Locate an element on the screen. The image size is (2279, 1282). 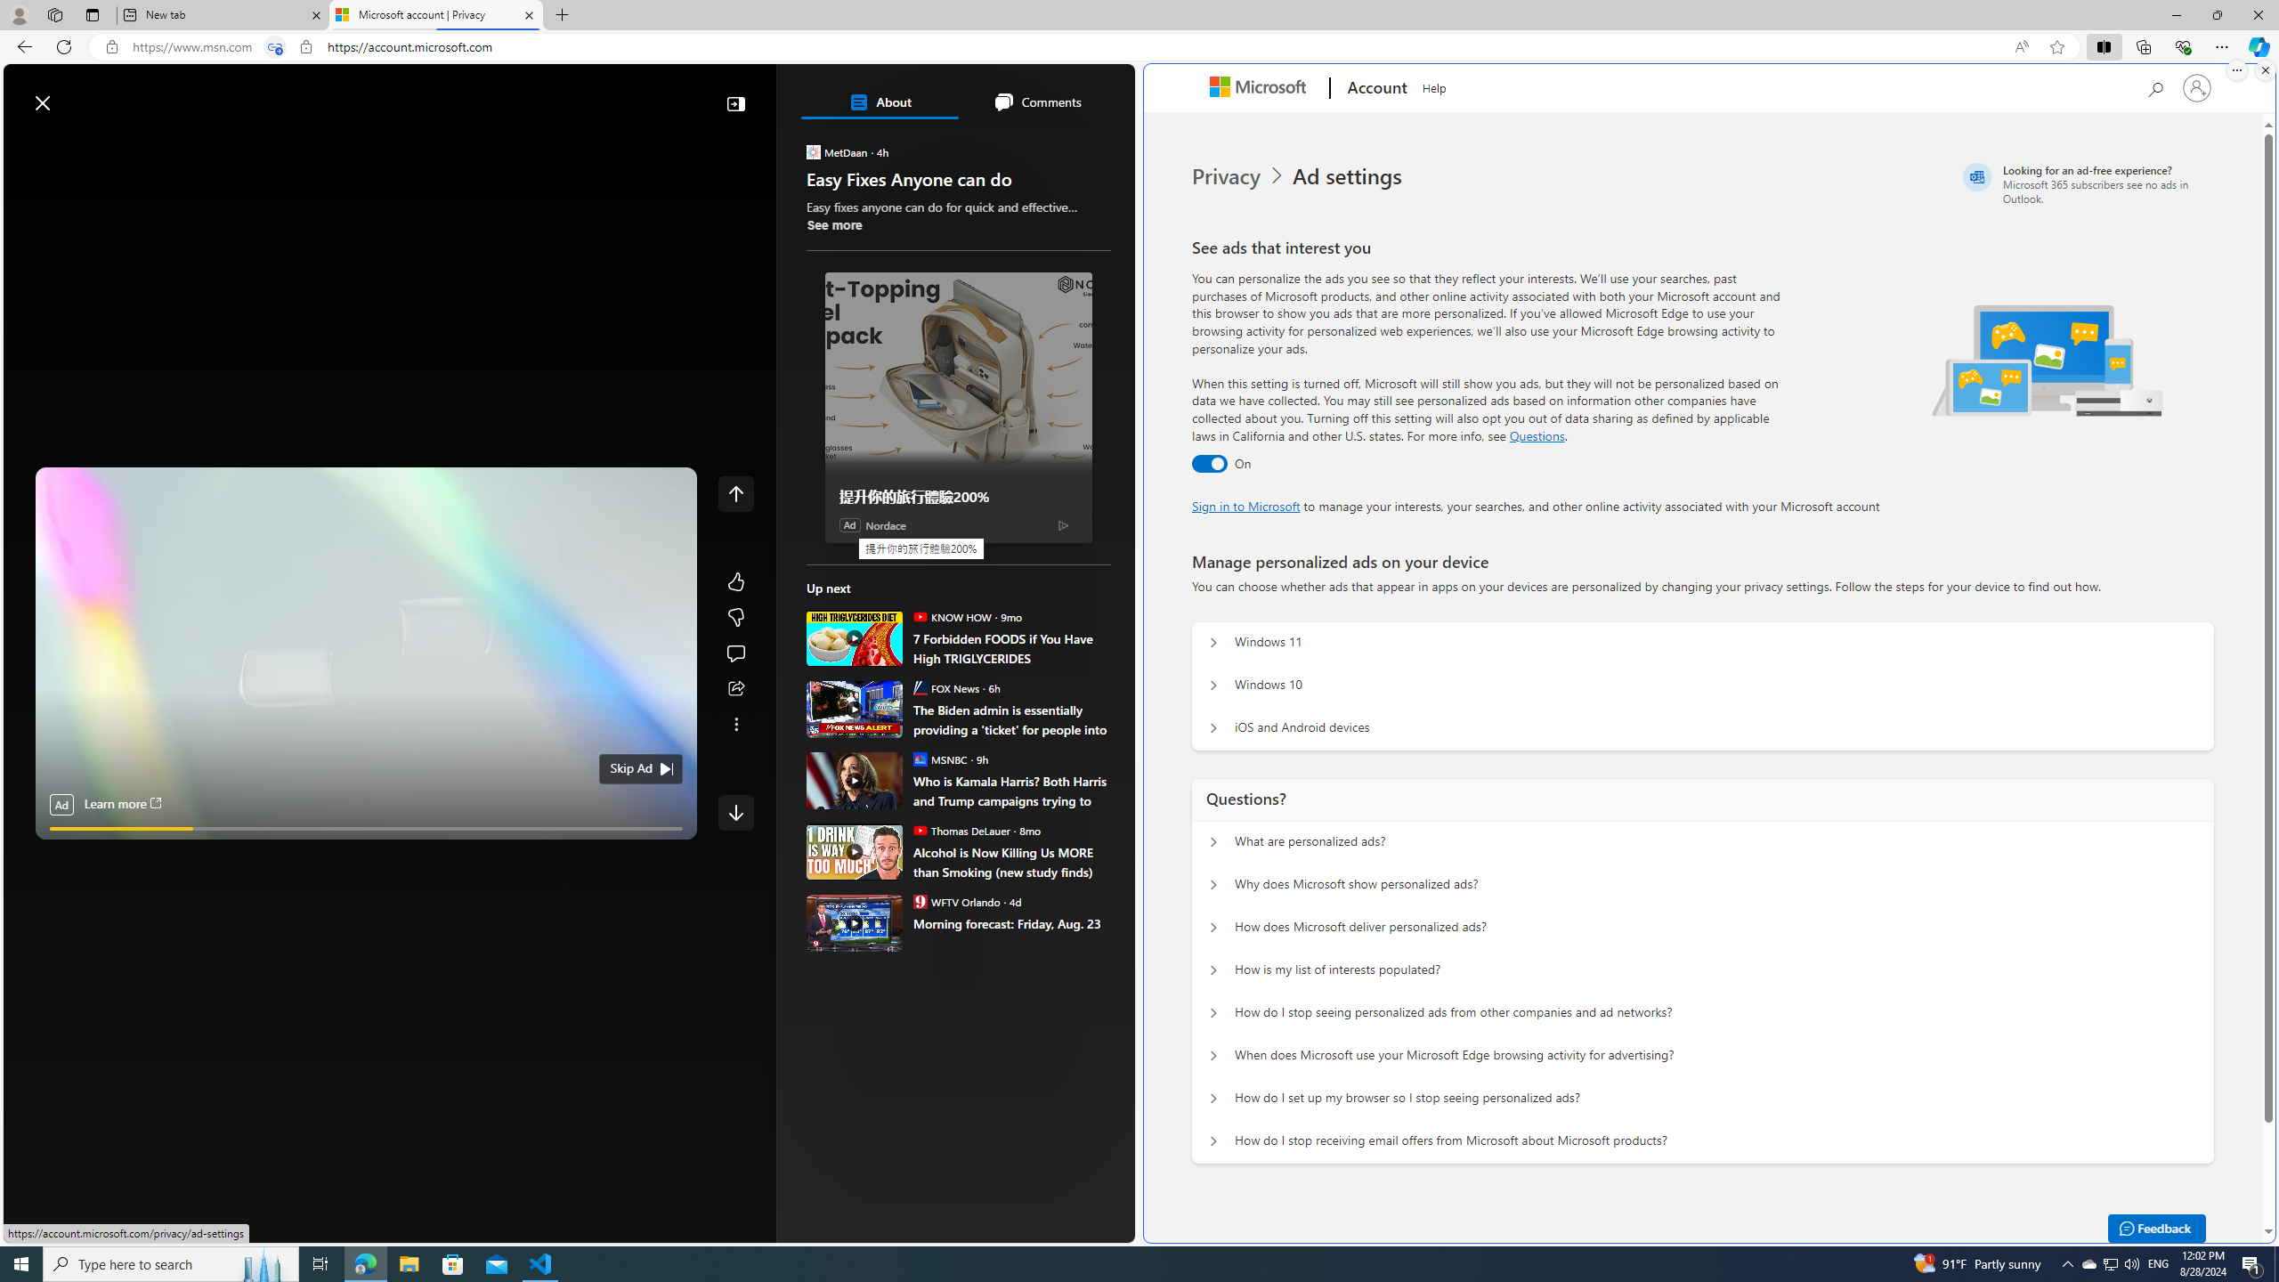
The Associated Press is located at coordinates (868, 573).